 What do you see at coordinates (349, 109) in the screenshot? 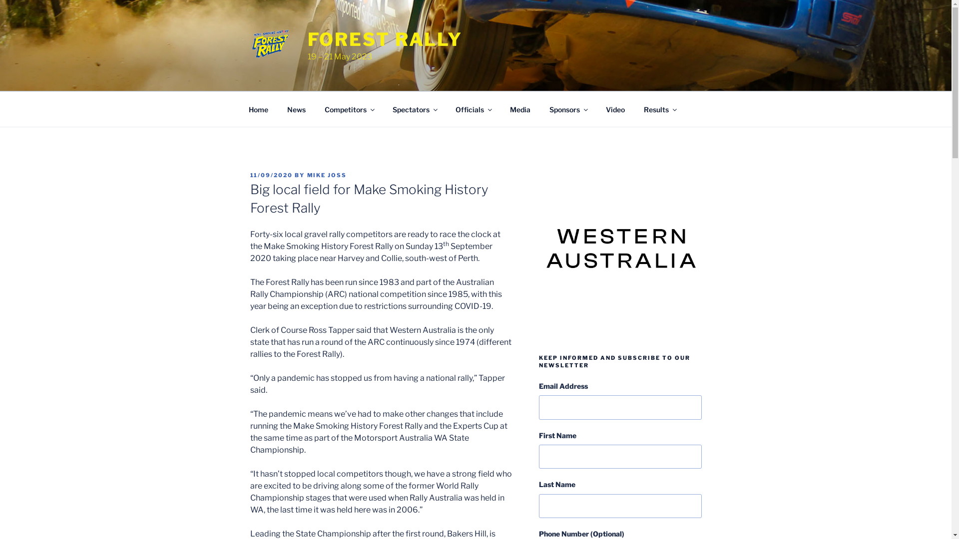
I see `Competitors` at bounding box center [349, 109].